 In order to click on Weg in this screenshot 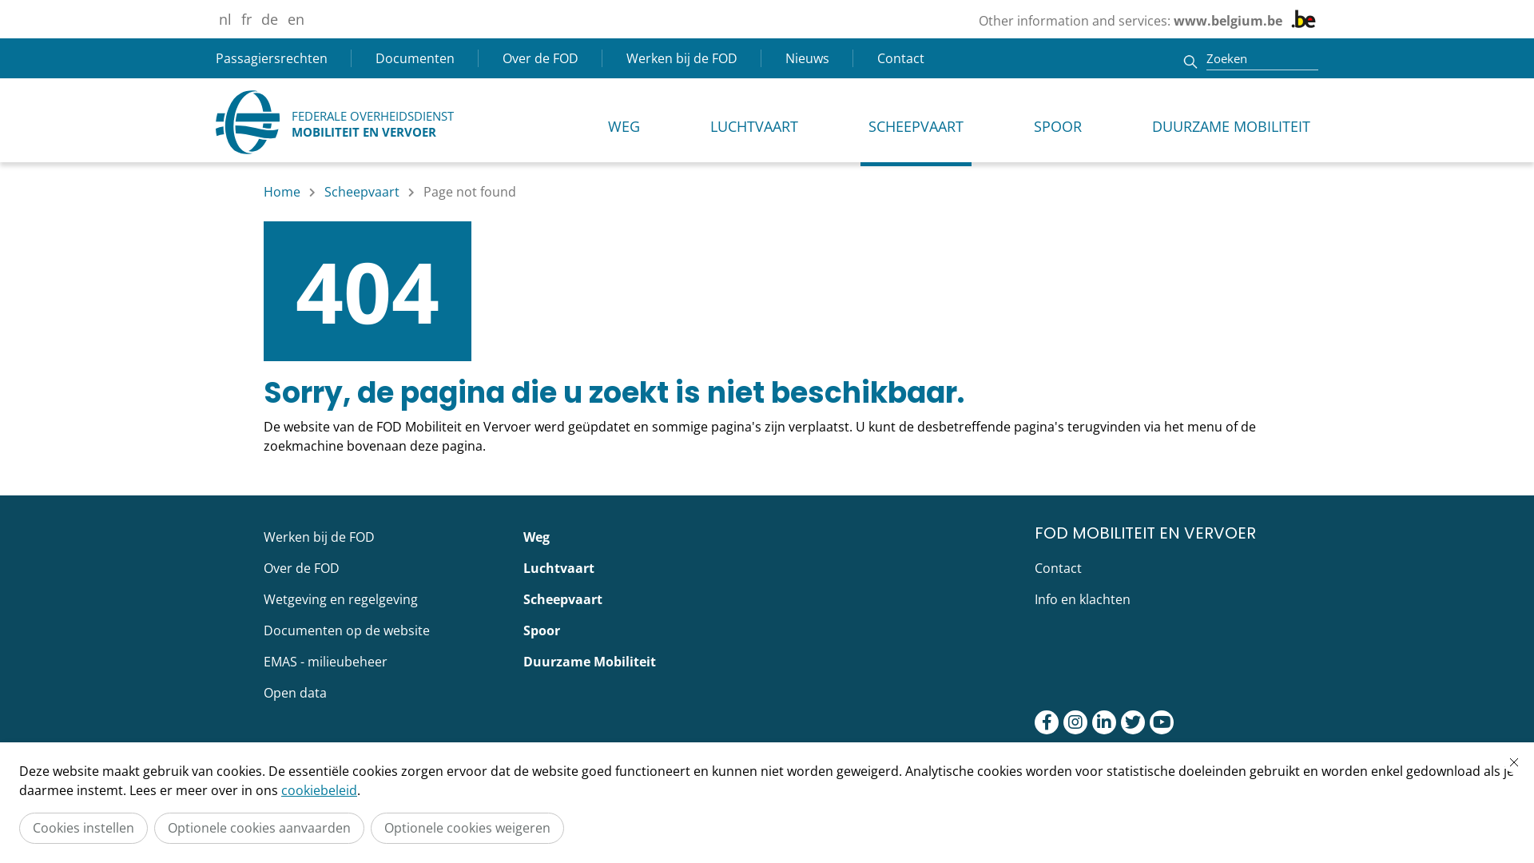, I will do `click(767, 537)`.